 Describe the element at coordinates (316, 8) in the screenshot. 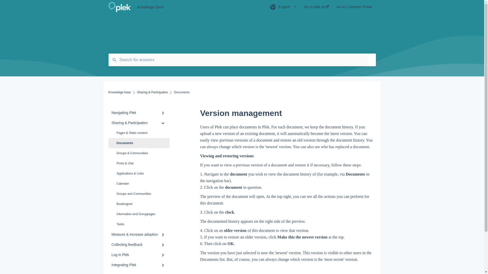

I see `Go to plek.co` at that location.